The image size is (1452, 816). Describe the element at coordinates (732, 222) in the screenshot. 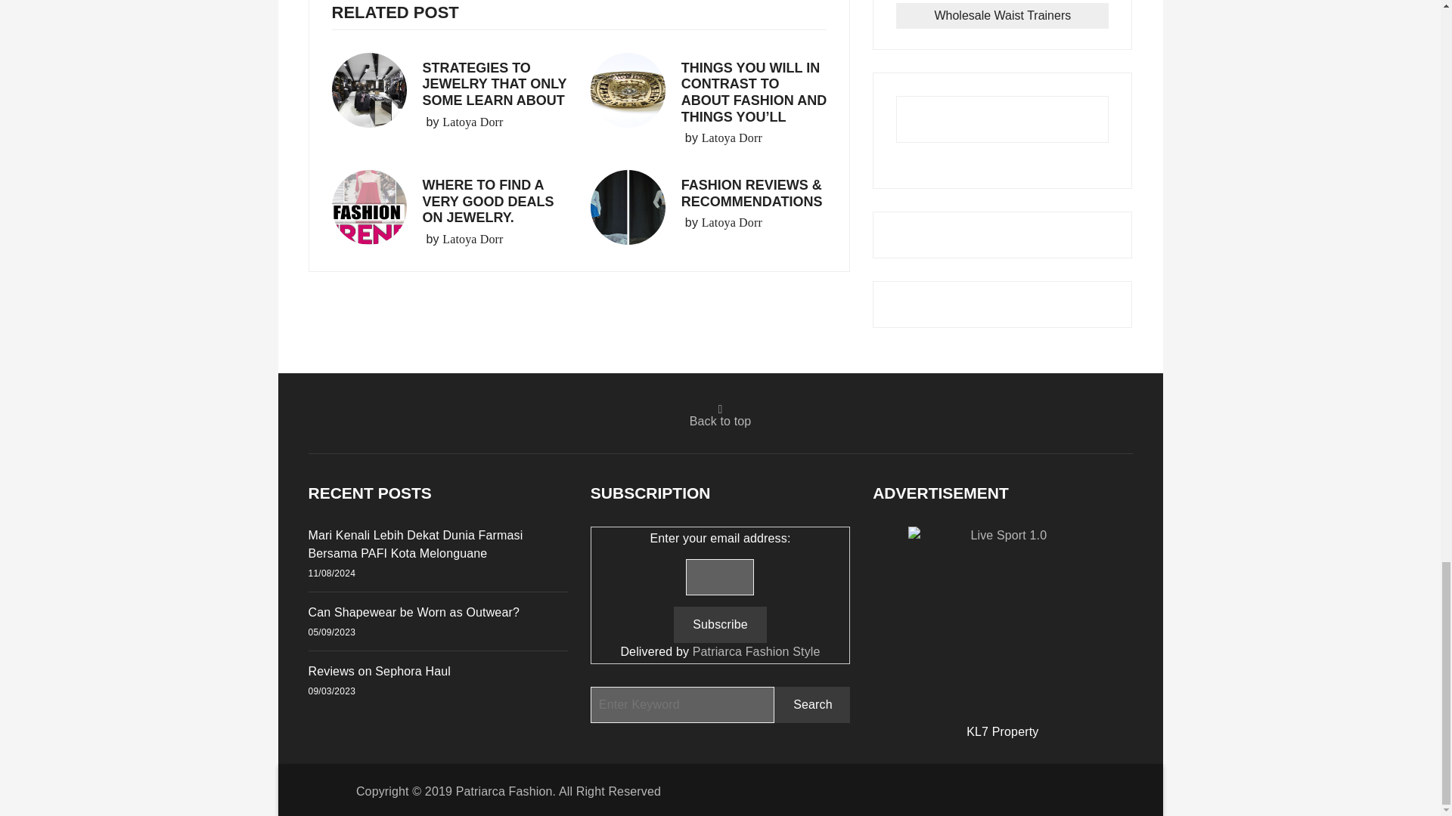

I see `Latoya Dorr` at that location.